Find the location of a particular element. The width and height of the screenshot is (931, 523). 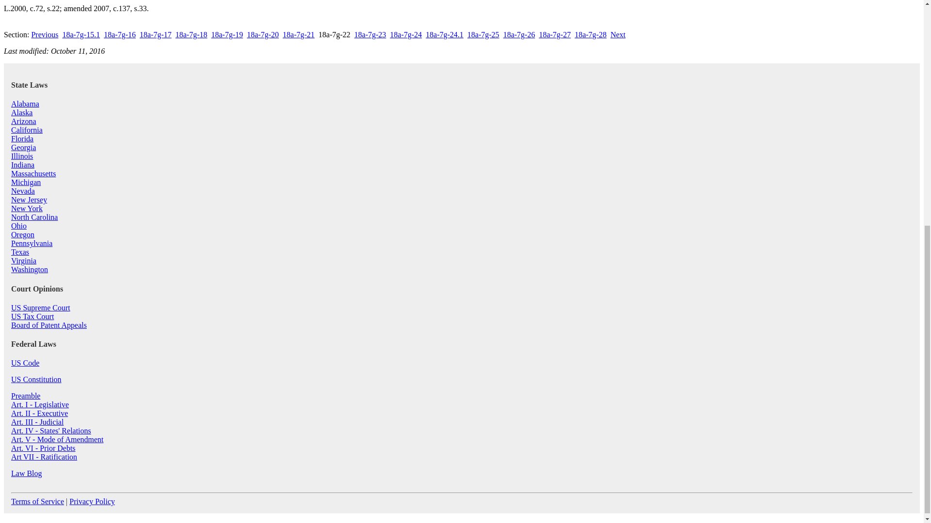

Arizona is located at coordinates (23, 121).